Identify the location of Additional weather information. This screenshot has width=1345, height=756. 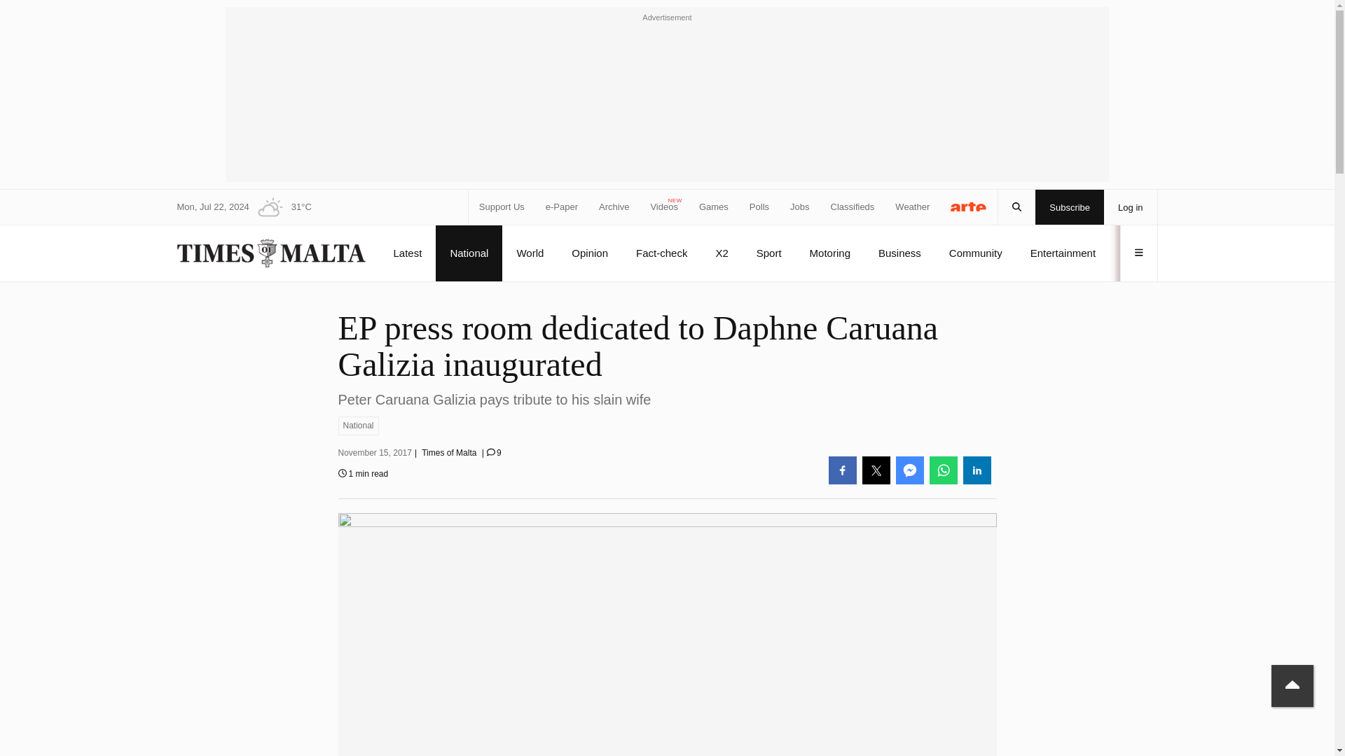
(280, 207).